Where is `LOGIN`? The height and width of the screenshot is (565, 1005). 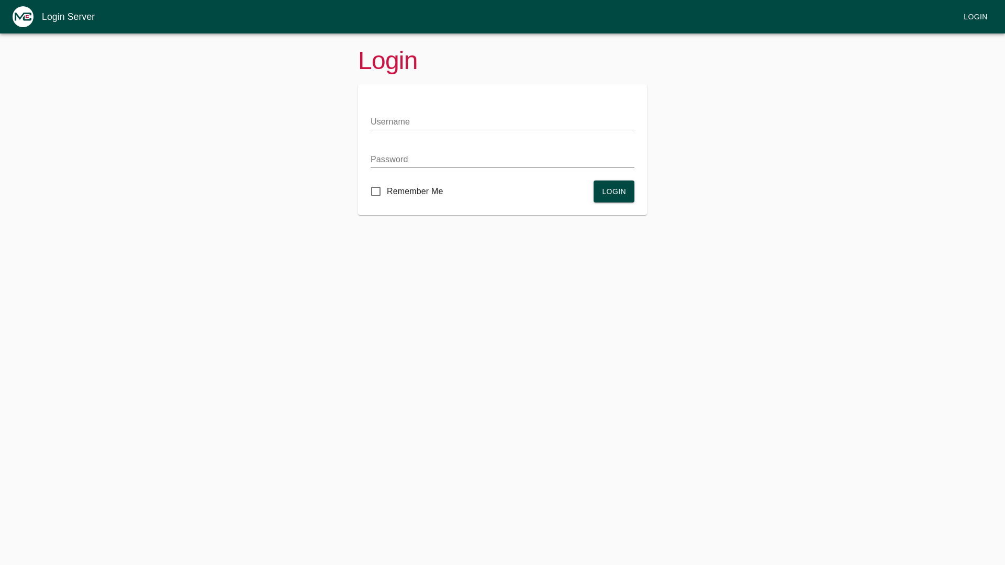 LOGIN is located at coordinates (614, 191).